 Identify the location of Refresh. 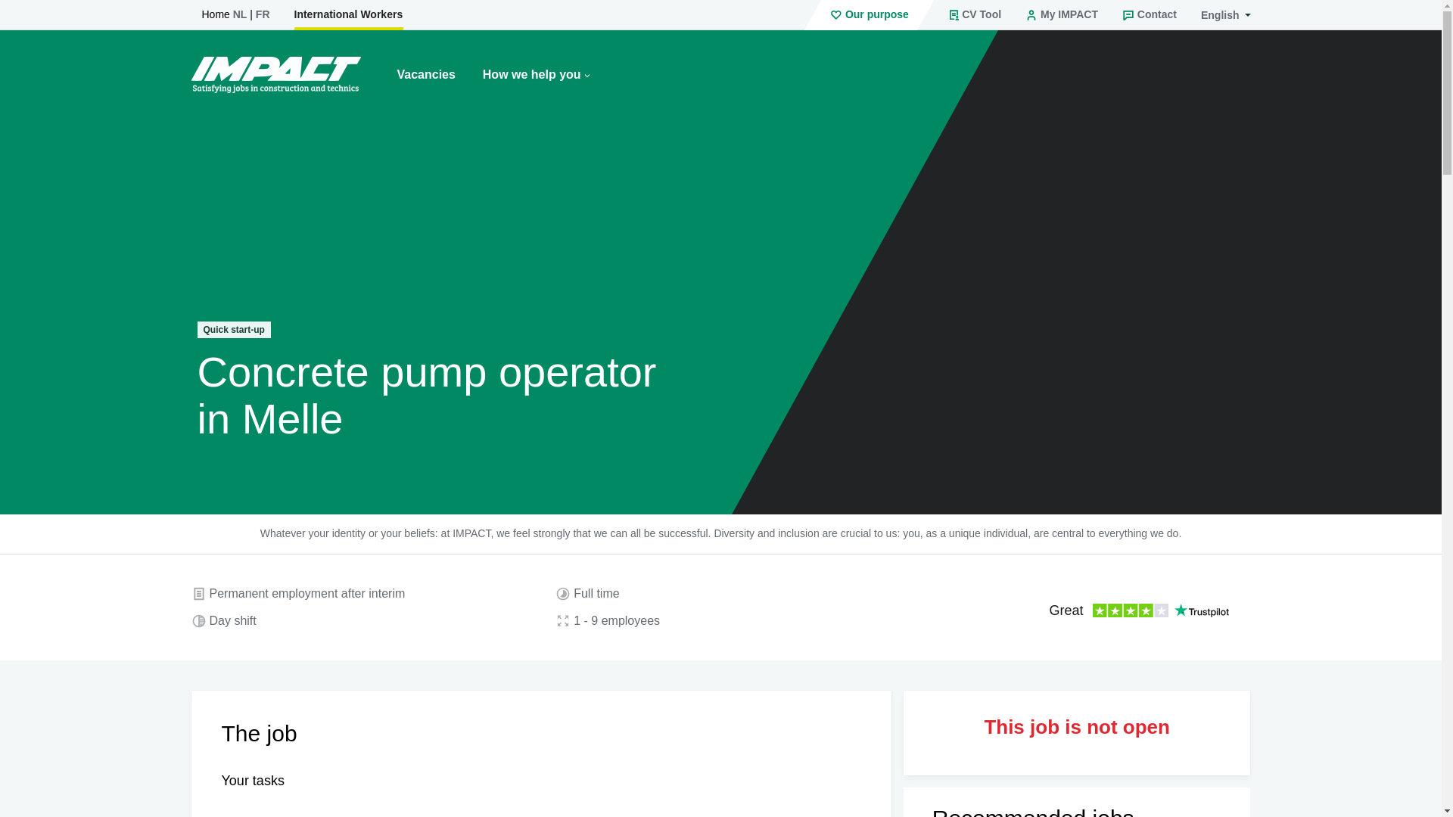
(29, 110).